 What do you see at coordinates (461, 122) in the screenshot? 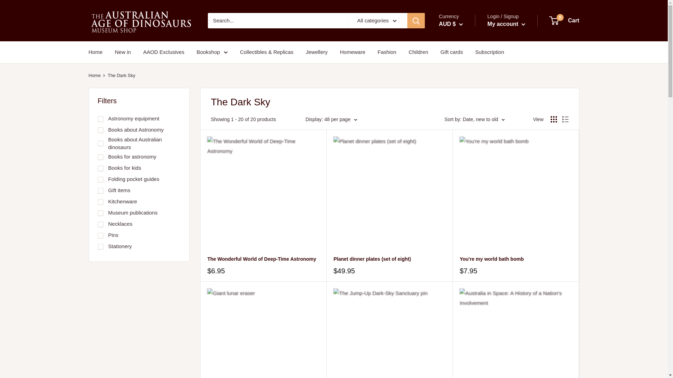
I see `ALL` at bounding box center [461, 122].